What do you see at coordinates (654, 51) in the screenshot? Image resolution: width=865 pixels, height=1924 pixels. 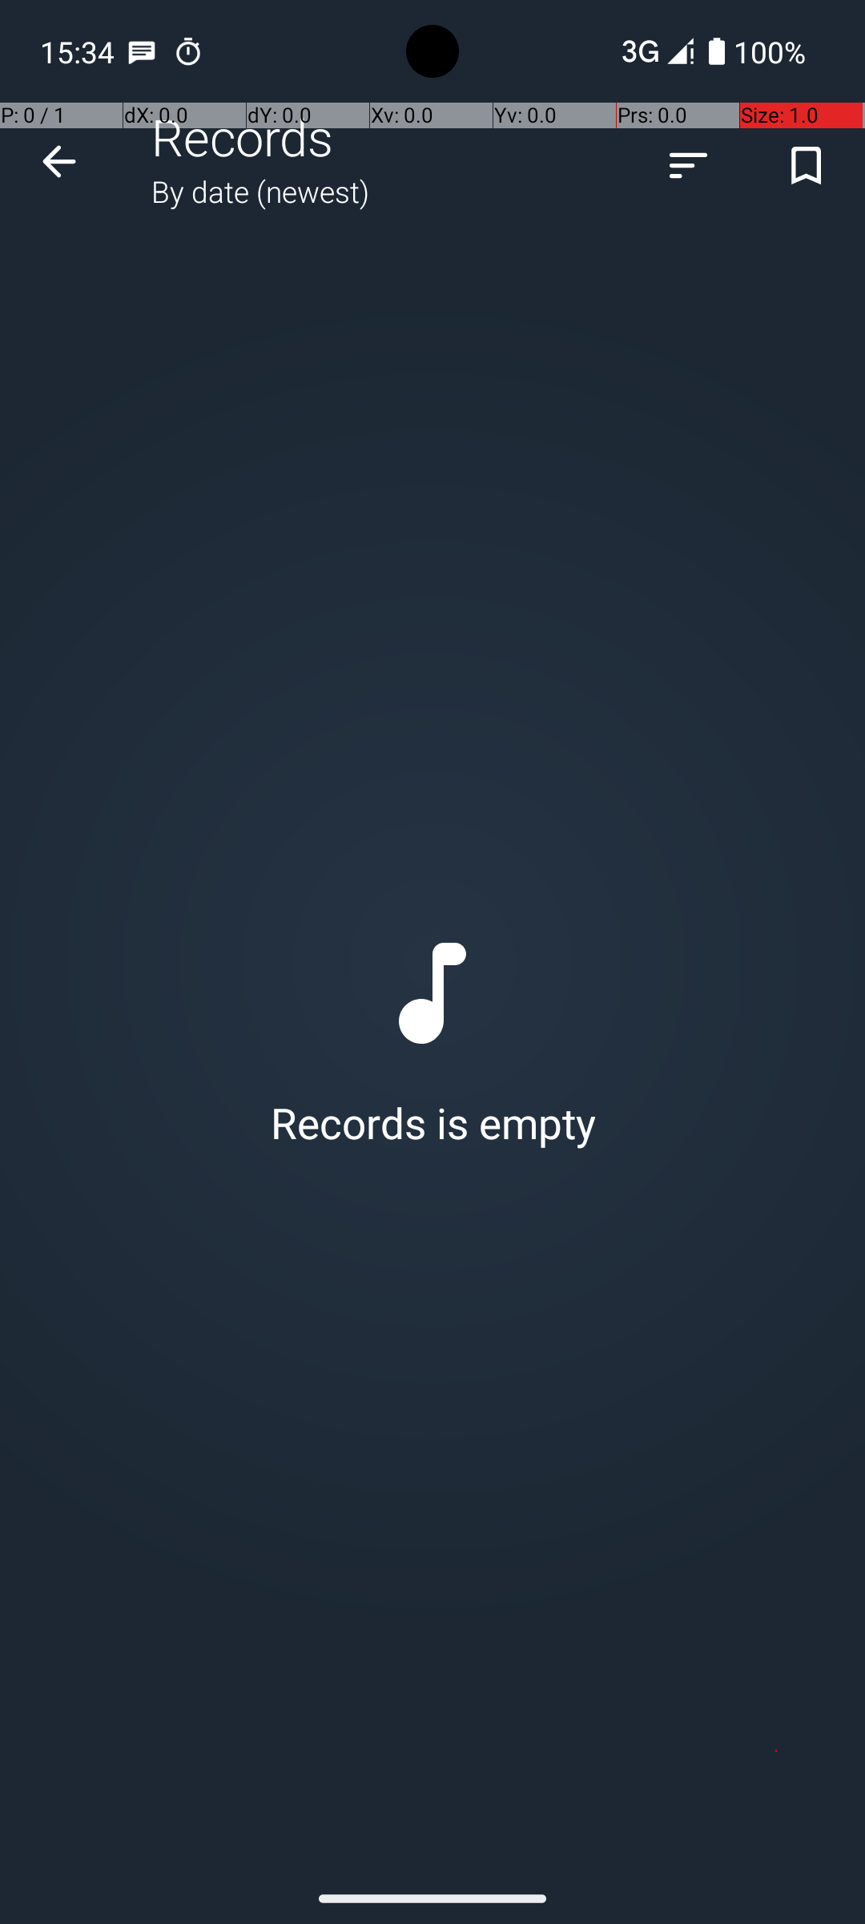 I see `Phone signal full.` at bounding box center [654, 51].